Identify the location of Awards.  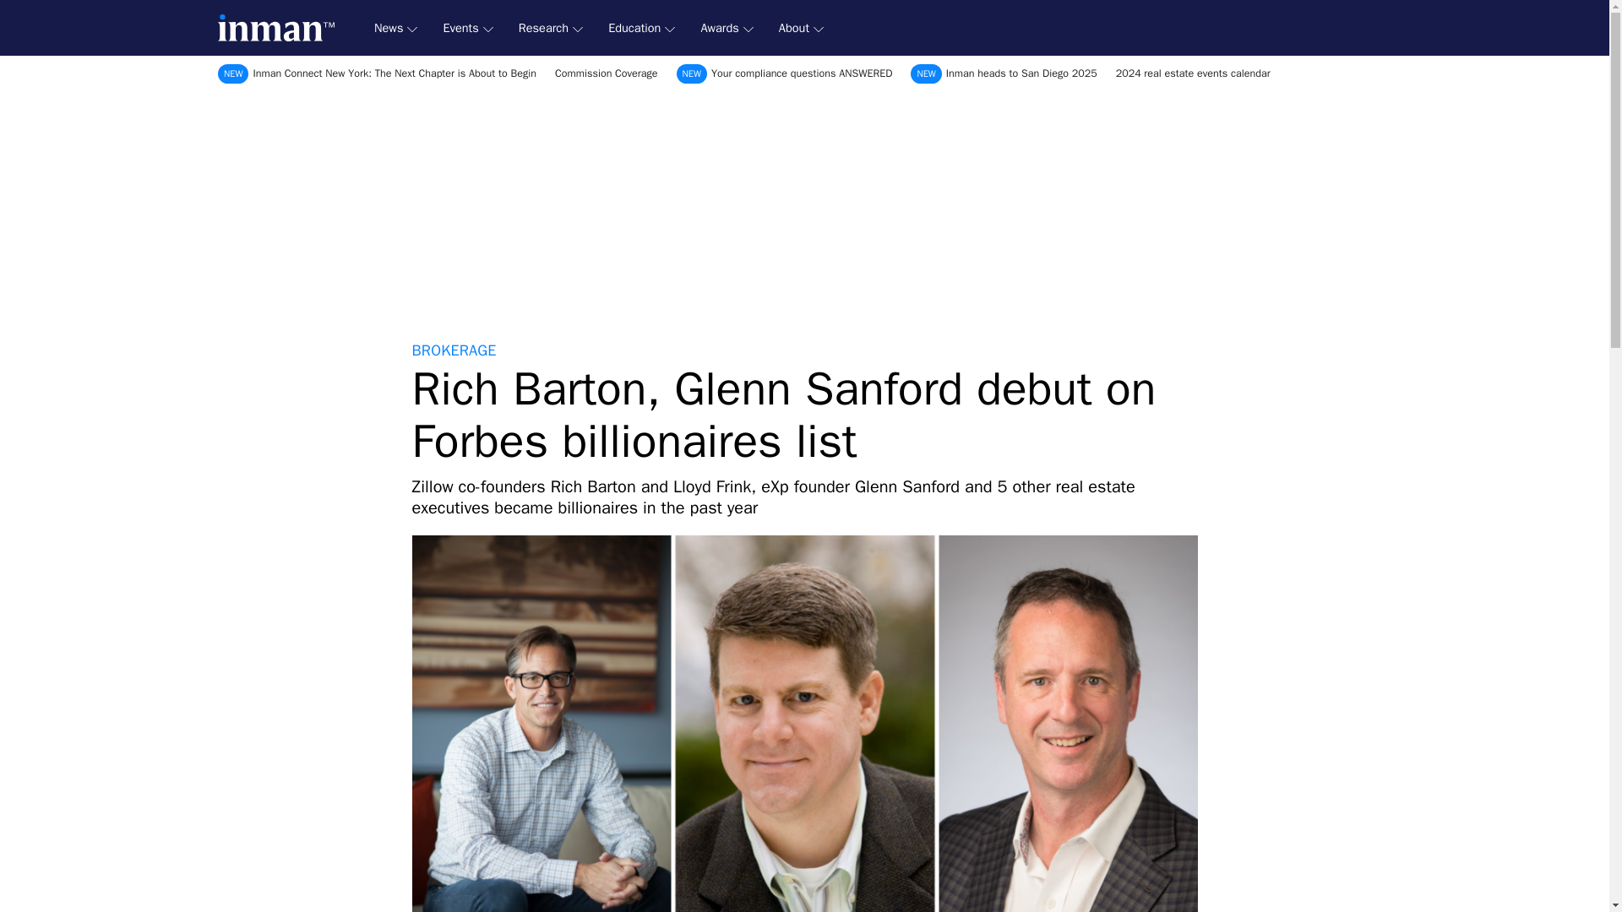
(727, 28).